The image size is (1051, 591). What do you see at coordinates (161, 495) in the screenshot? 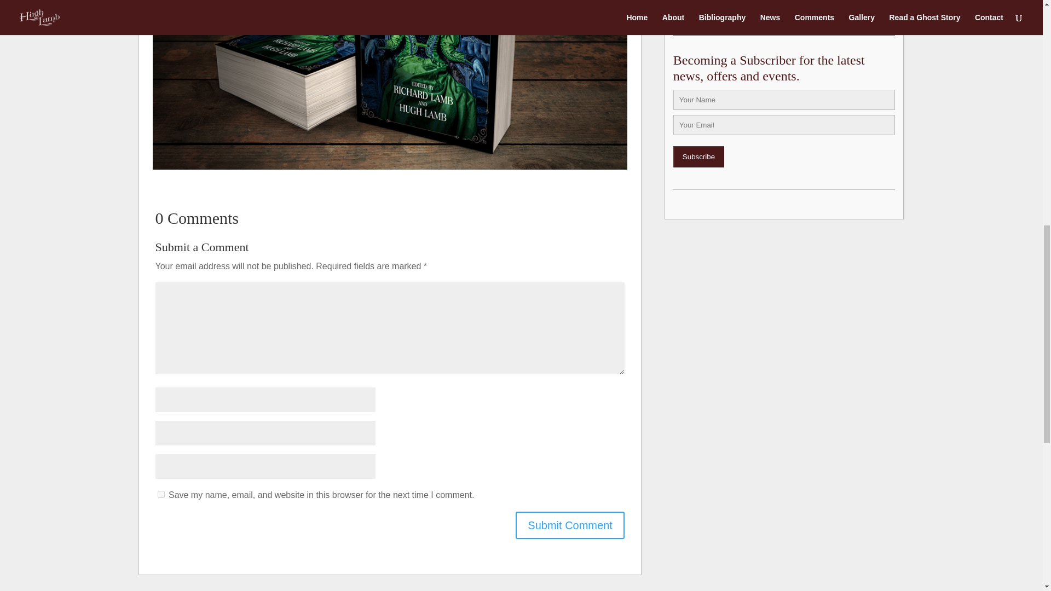
I see `yes` at bounding box center [161, 495].